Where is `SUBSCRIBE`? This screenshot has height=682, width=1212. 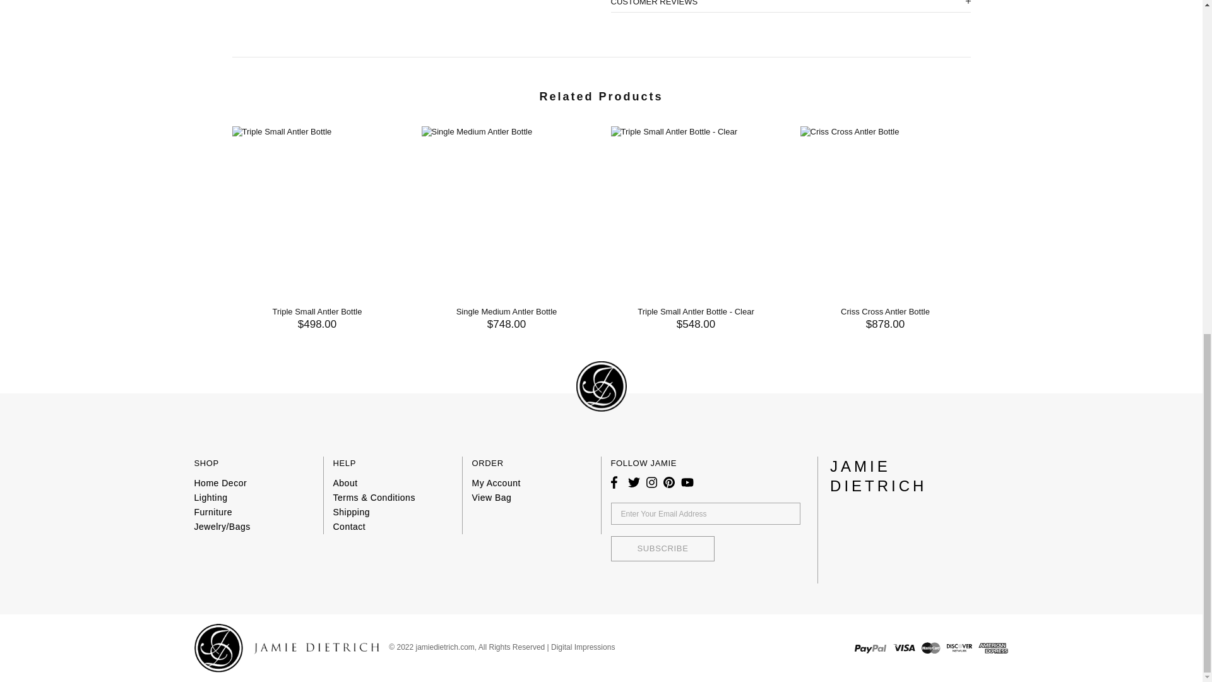 SUBSCRIBE is located at coordinates (663, 548).